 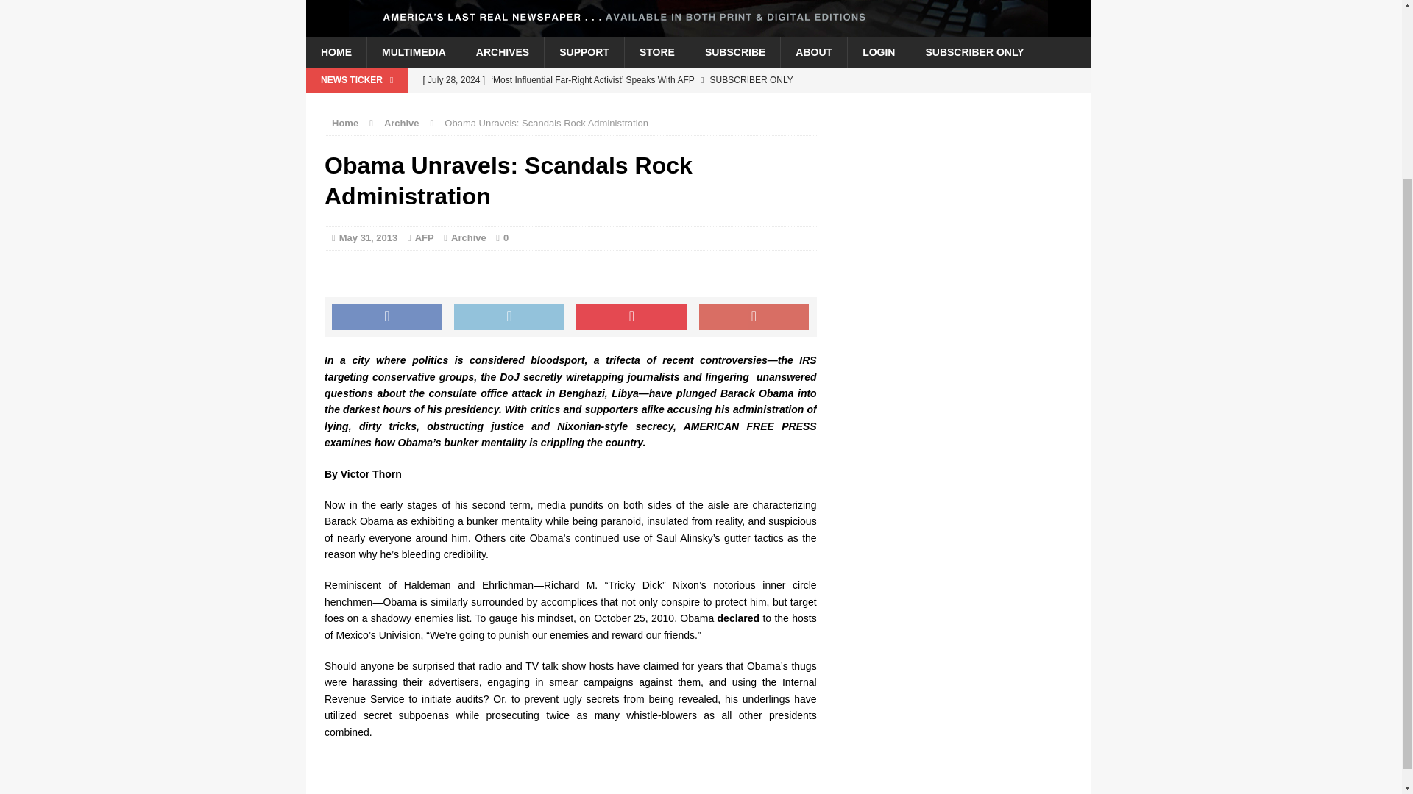 What do you see at coordinates (734, 51) in the screenshot?
I see `SUBSCRIBE` at bounding box center [734, 51].